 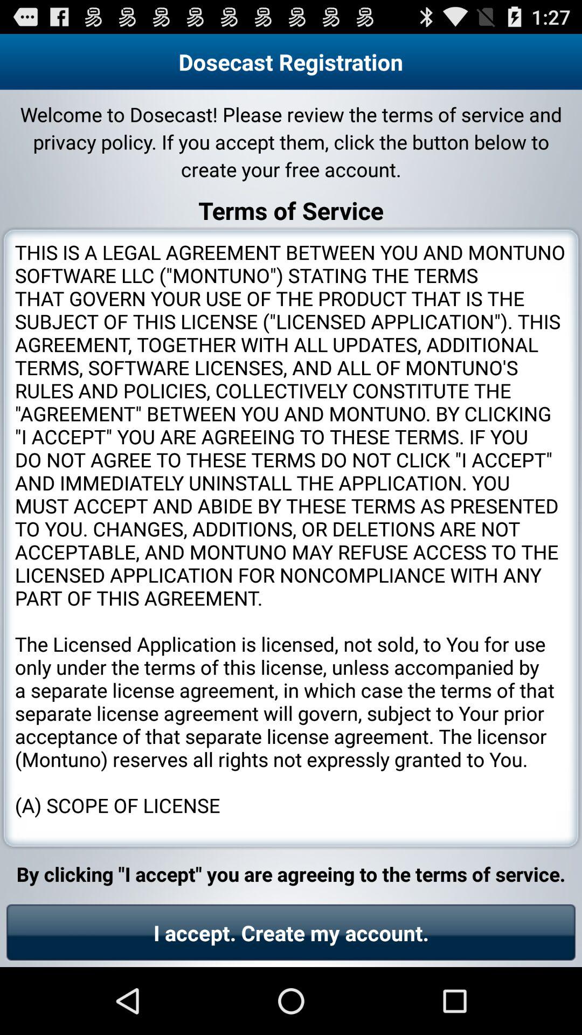 What do you see at coordinates (291, 538) in the screenshot?
I see `open this is a at the center` at bounding box center [291, 538].